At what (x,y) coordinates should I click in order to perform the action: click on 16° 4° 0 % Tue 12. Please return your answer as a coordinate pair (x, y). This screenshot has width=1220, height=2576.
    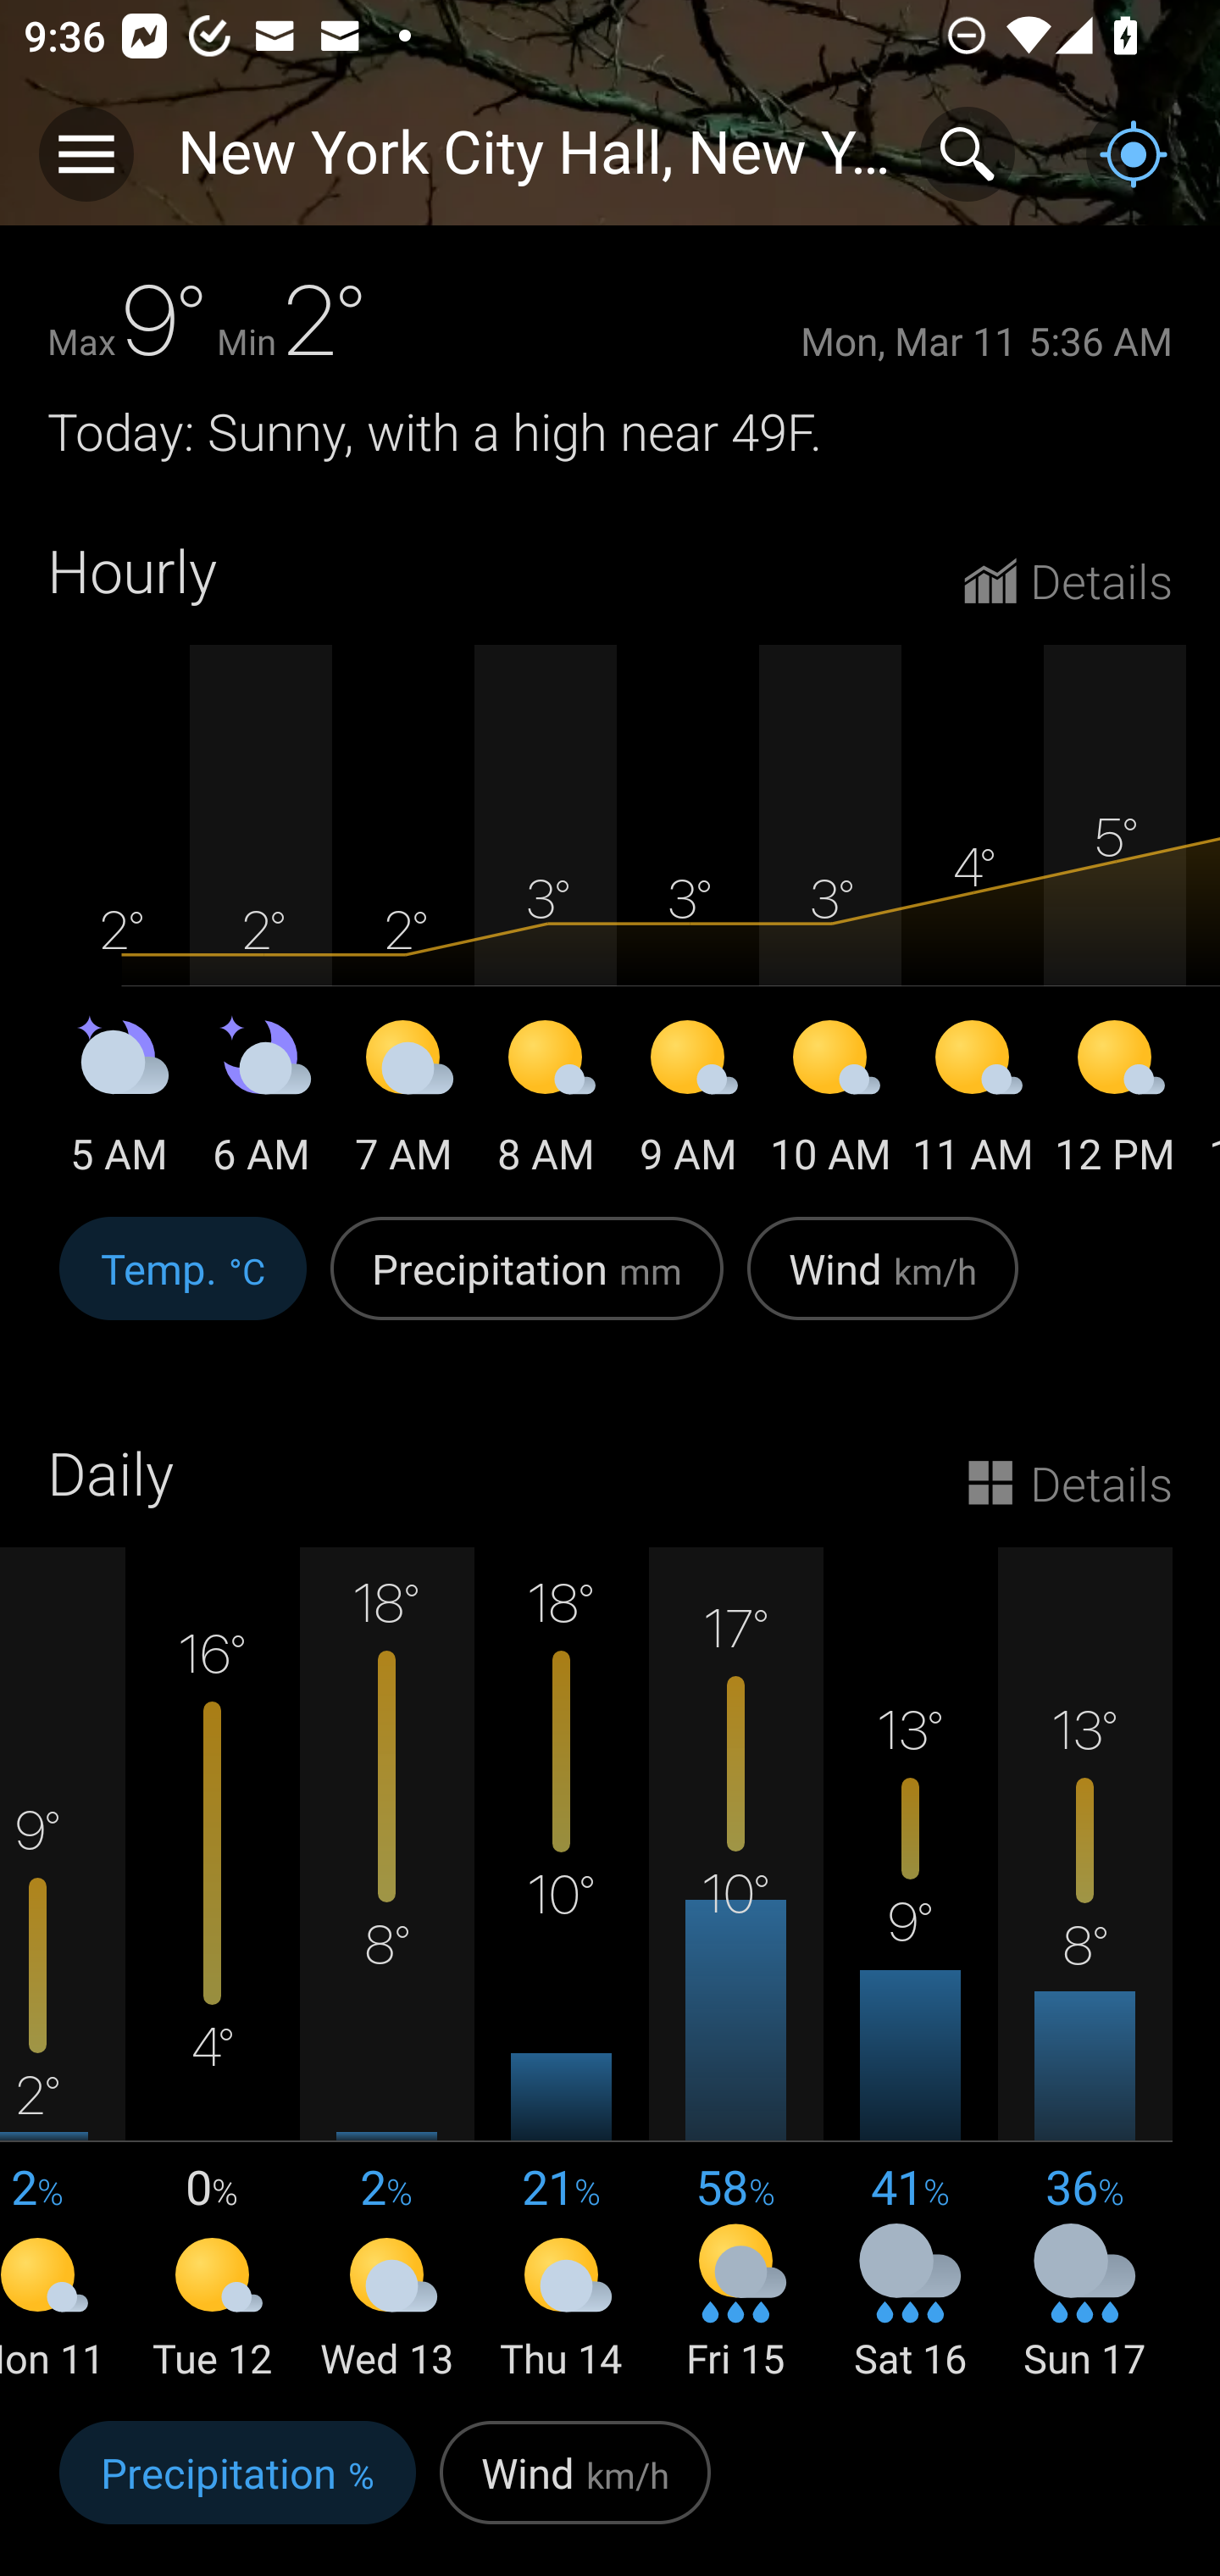
    Looking at the image, I should click on (213, 1967).